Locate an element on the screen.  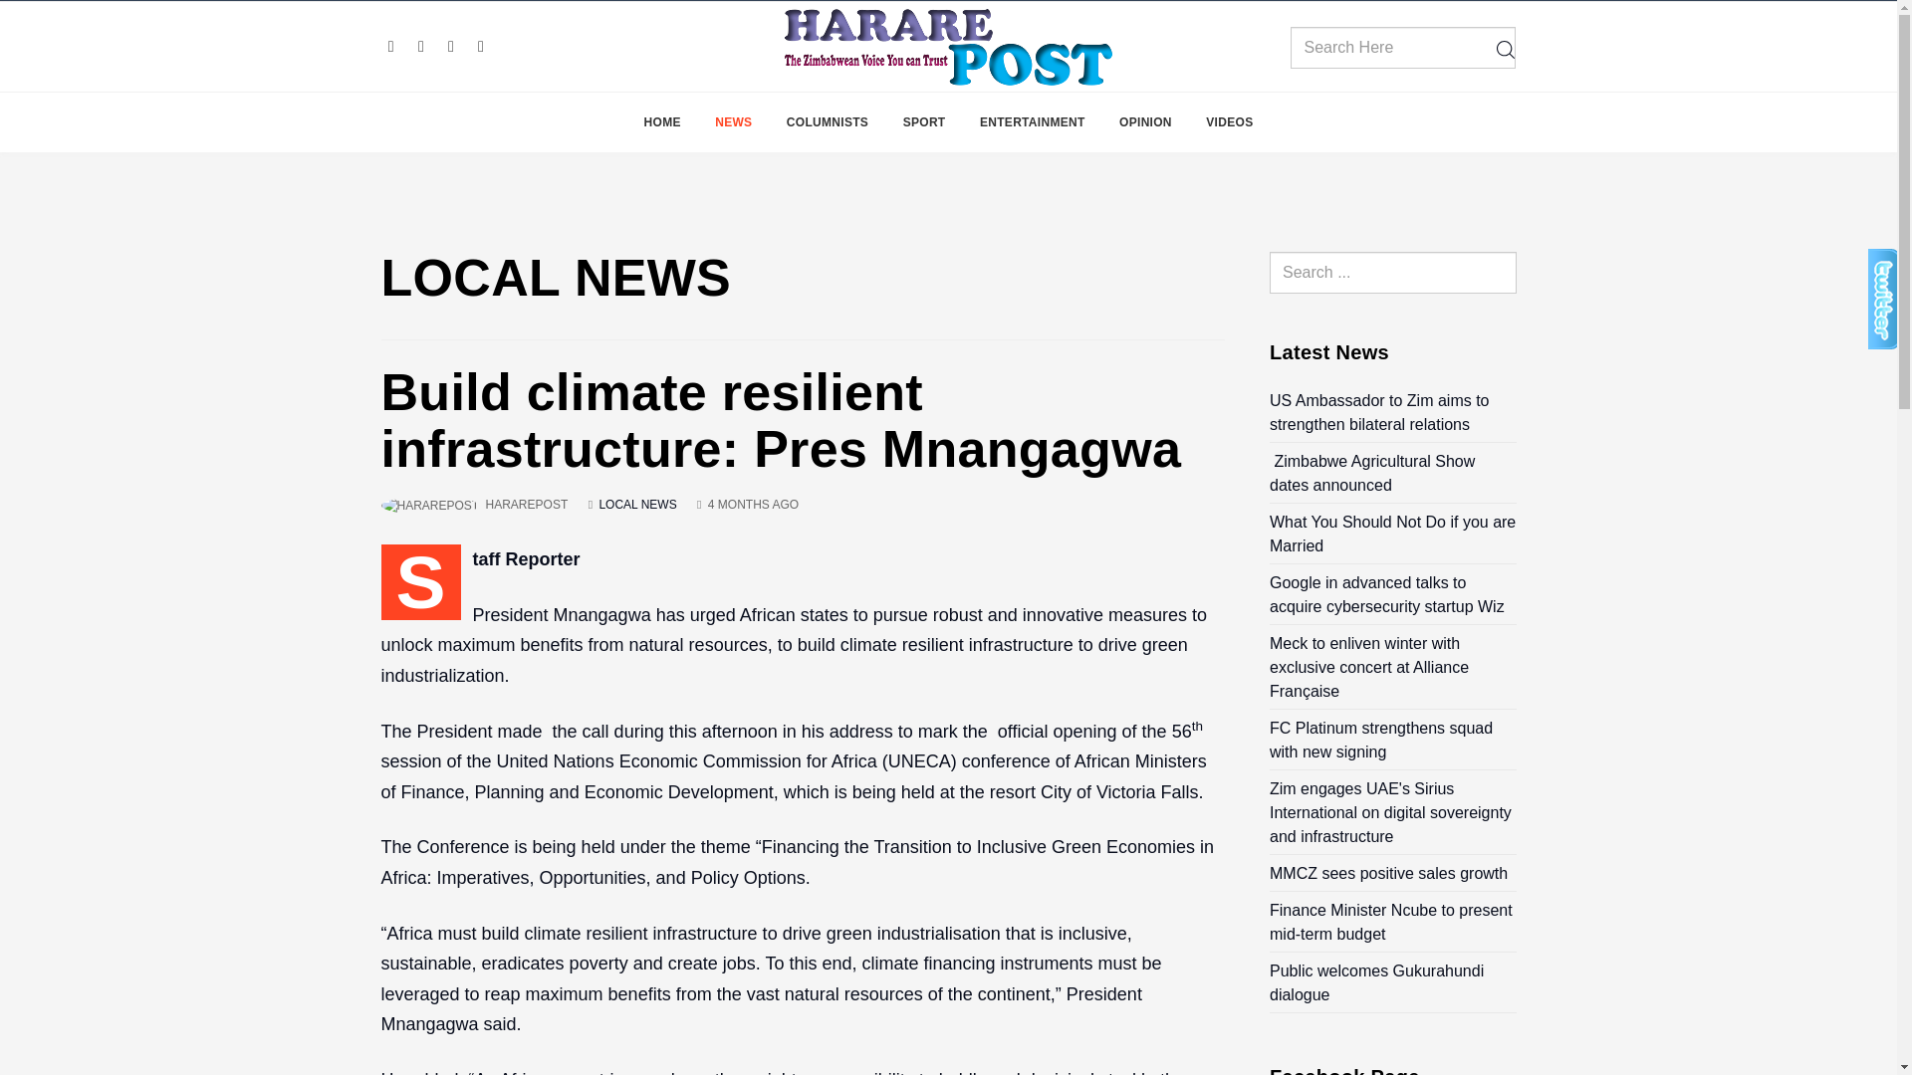
Harare Post is located at coordinates (948, 46).